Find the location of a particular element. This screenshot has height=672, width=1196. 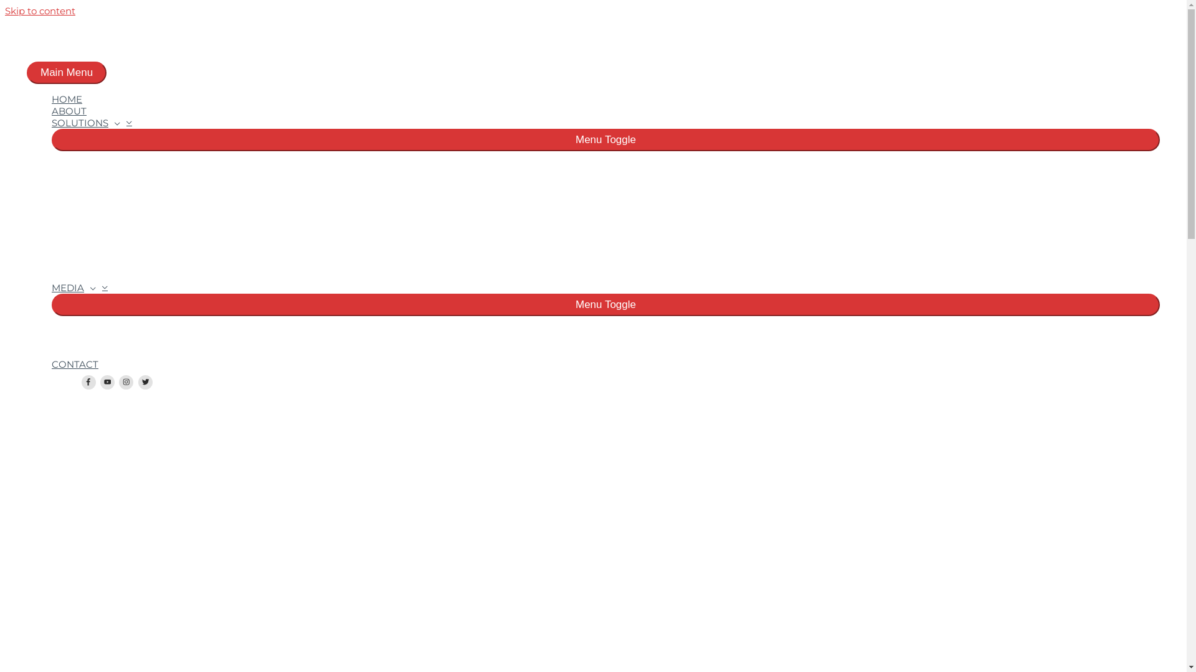

Skip to content is located at coordinates (40, 11).